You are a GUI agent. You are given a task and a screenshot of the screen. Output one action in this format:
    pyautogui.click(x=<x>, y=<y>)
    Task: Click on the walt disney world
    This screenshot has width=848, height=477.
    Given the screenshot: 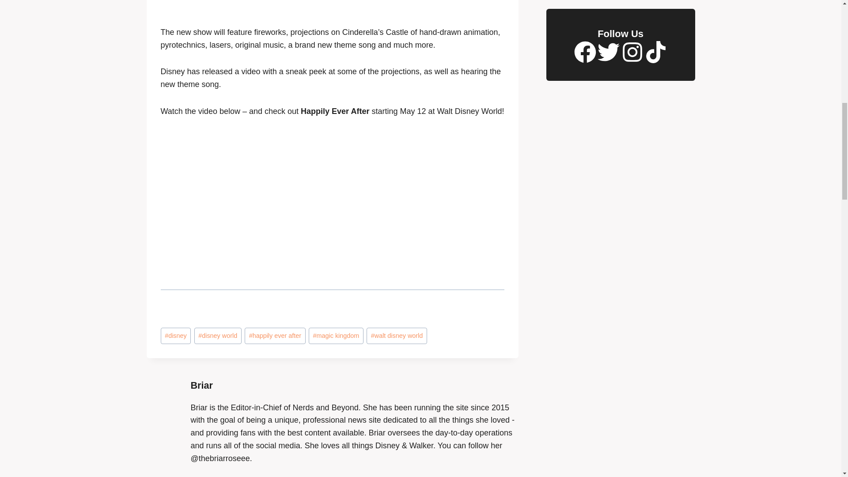 What is the action you would take?
    pyautogui.click(x=397, y=336)
    